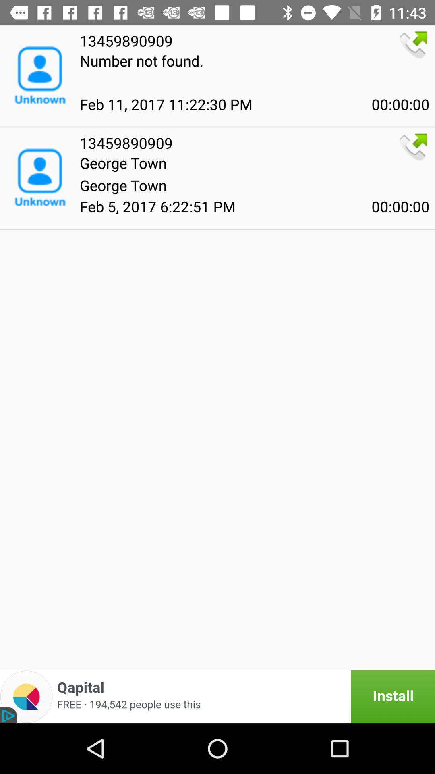  Describe the element at coordinates (217, 697) in the screenshot. I see `install the free qapital` at that location.